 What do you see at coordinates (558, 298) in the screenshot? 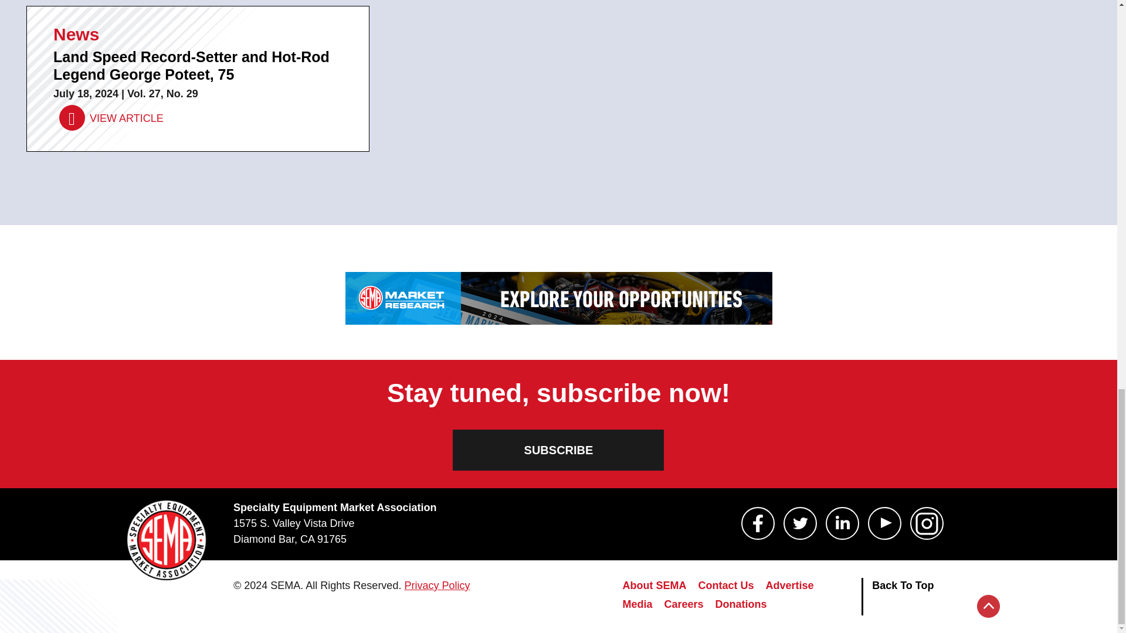
I see `SEMA MR Market Reports 2024` at bounding box center [558, 298].